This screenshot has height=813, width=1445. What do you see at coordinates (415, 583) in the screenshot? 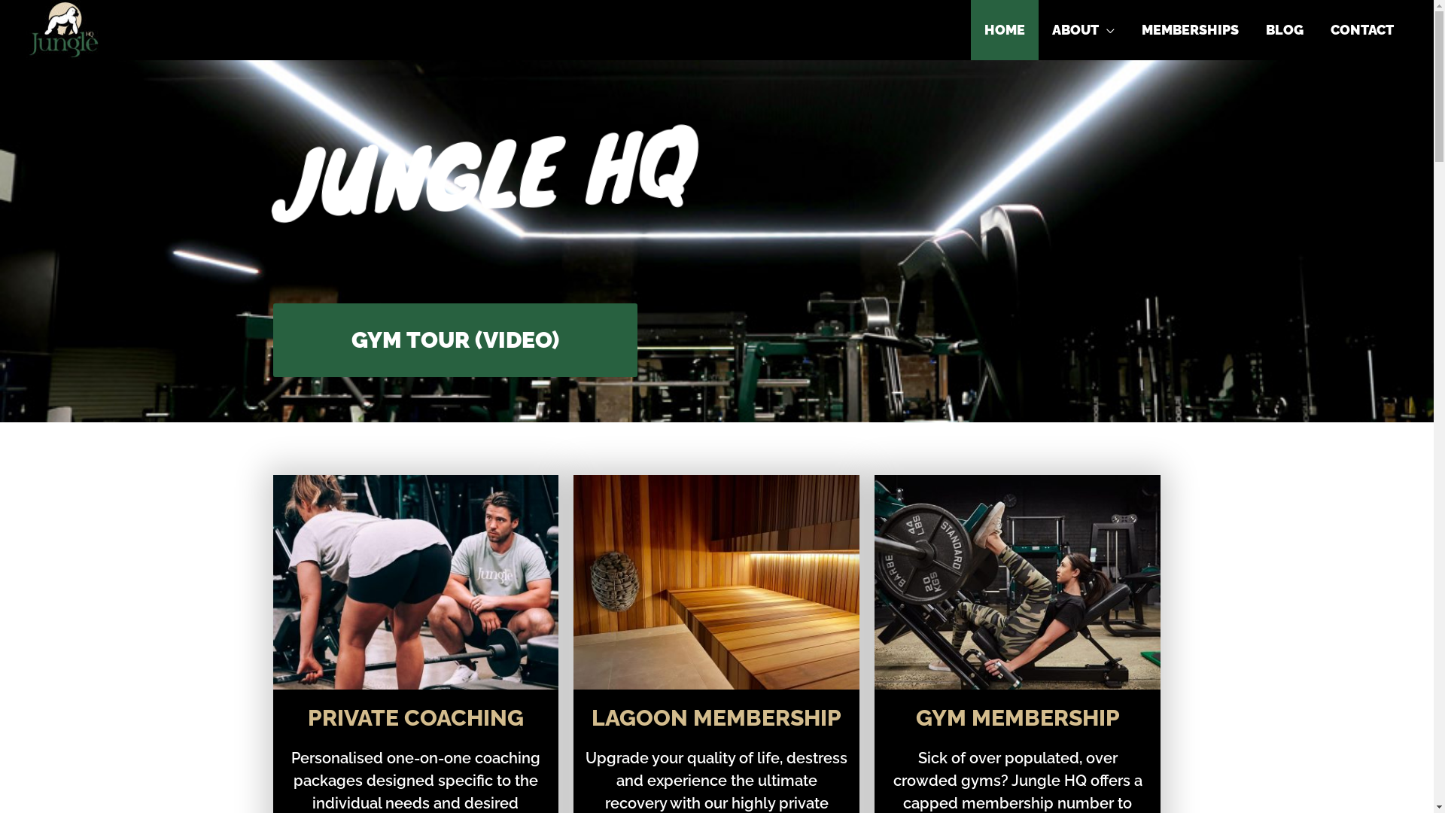
I see `Private Coaching Image` at bounding box center [415, 583].